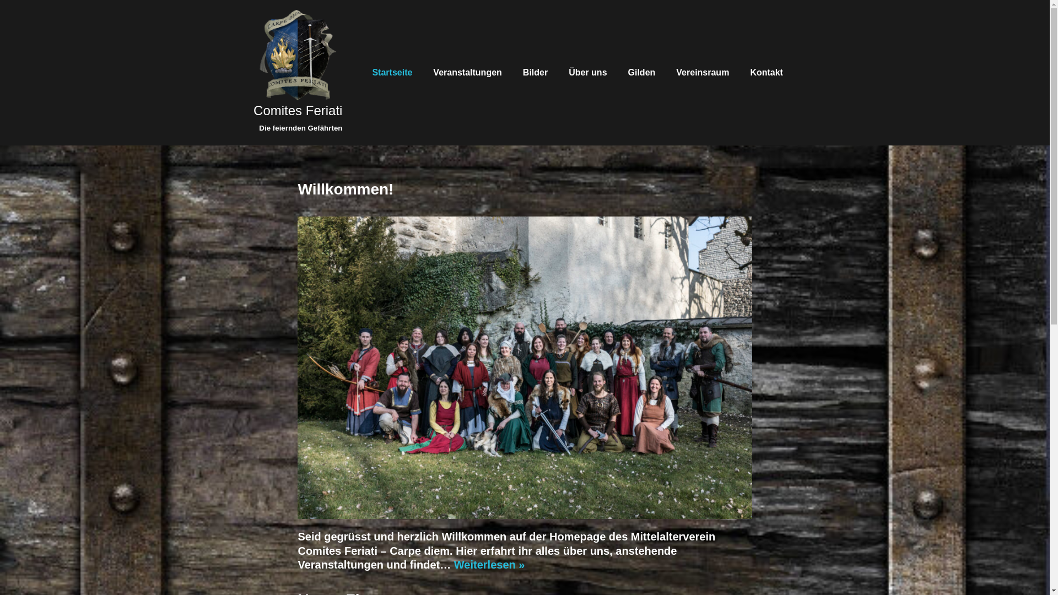 The height and width of the screenshot is (595, 1058). What do you see at coordinates (525, 368) in the screenshot?
I see `Willkommen!` at bounding box center [525, 368].